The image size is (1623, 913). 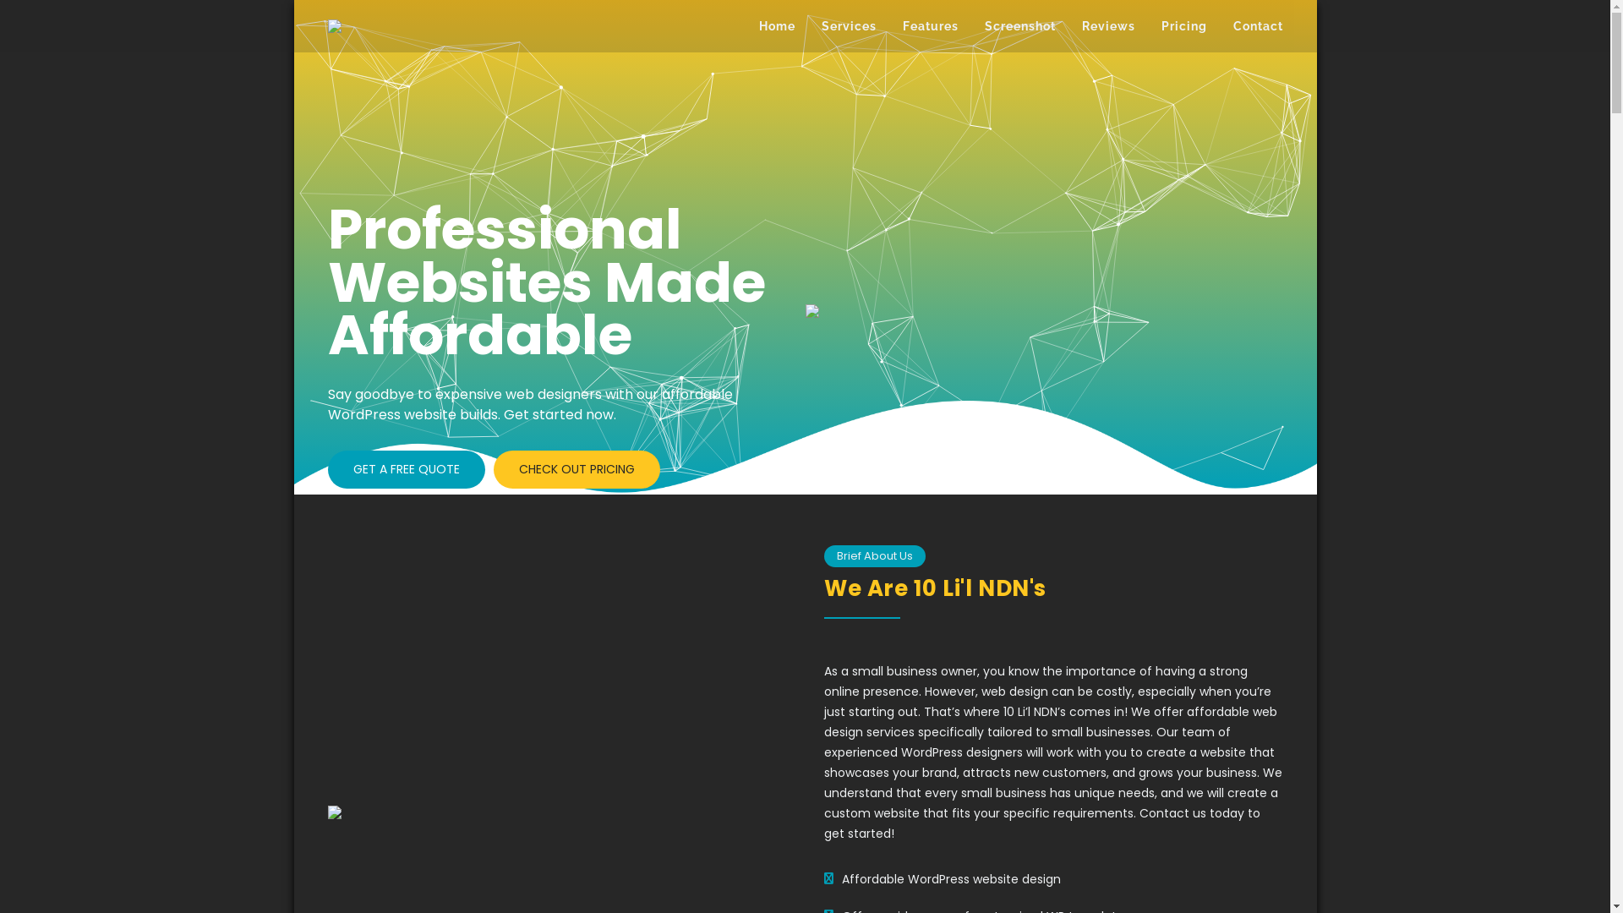 I want to click on Features, so click(x=931, y=26).